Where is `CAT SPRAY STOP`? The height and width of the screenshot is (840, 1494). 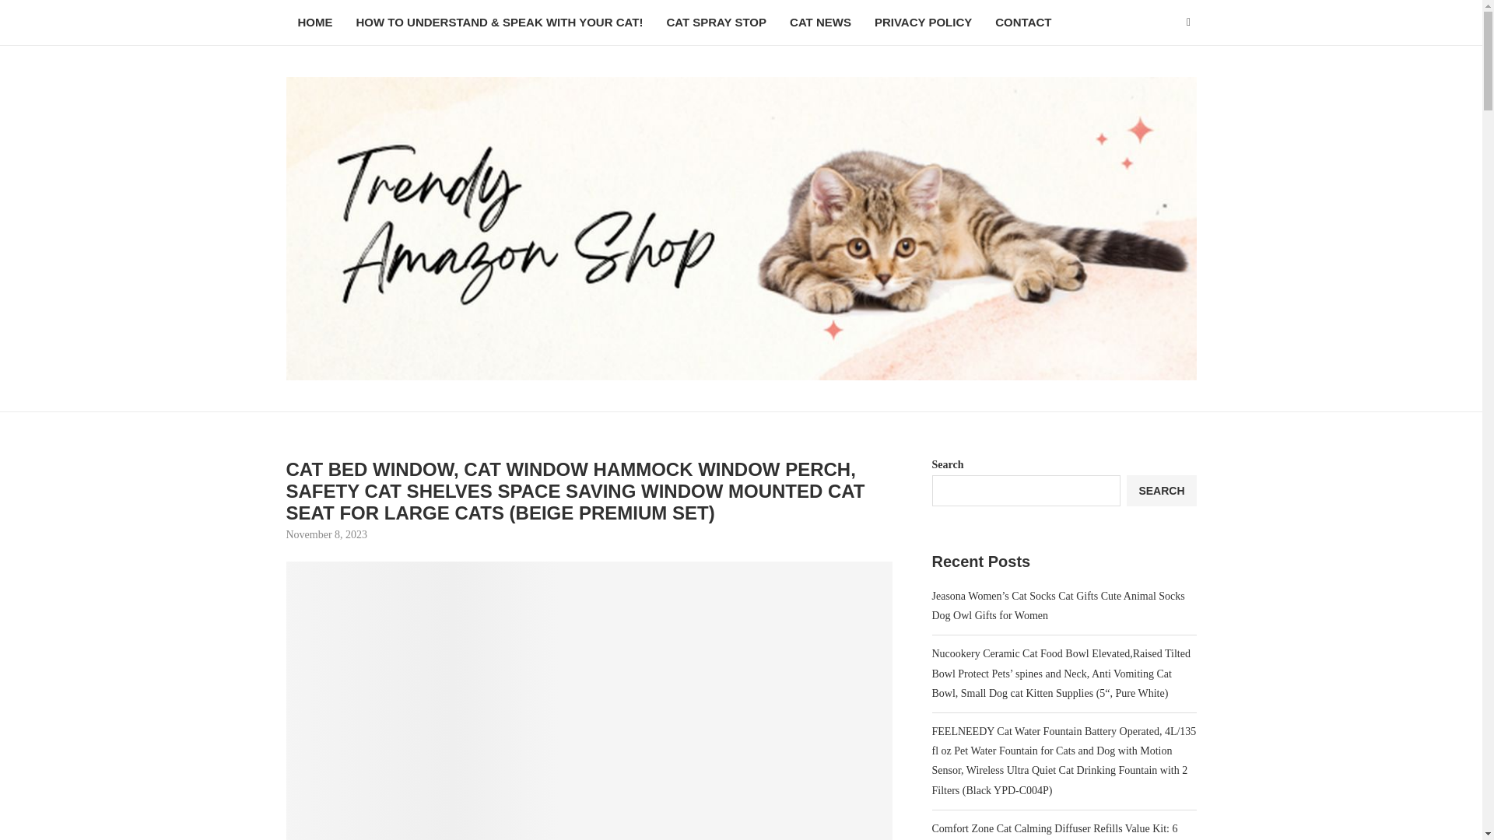
CAT SPRAY STOP is located at coordinates (716, 23).